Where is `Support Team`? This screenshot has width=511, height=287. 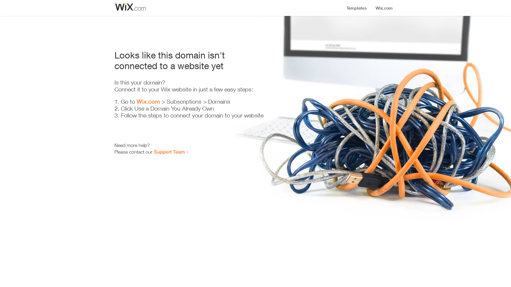 Support Team is located at coordinates (169, 152).